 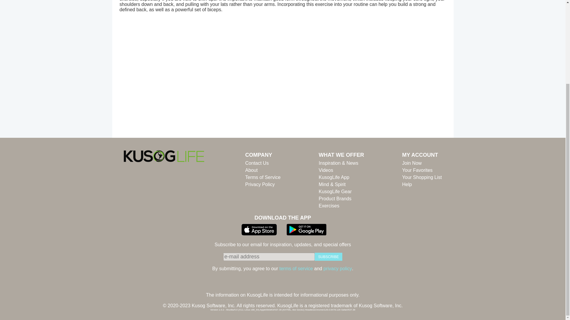 I want to click on Help, so click(x=422, y=185).